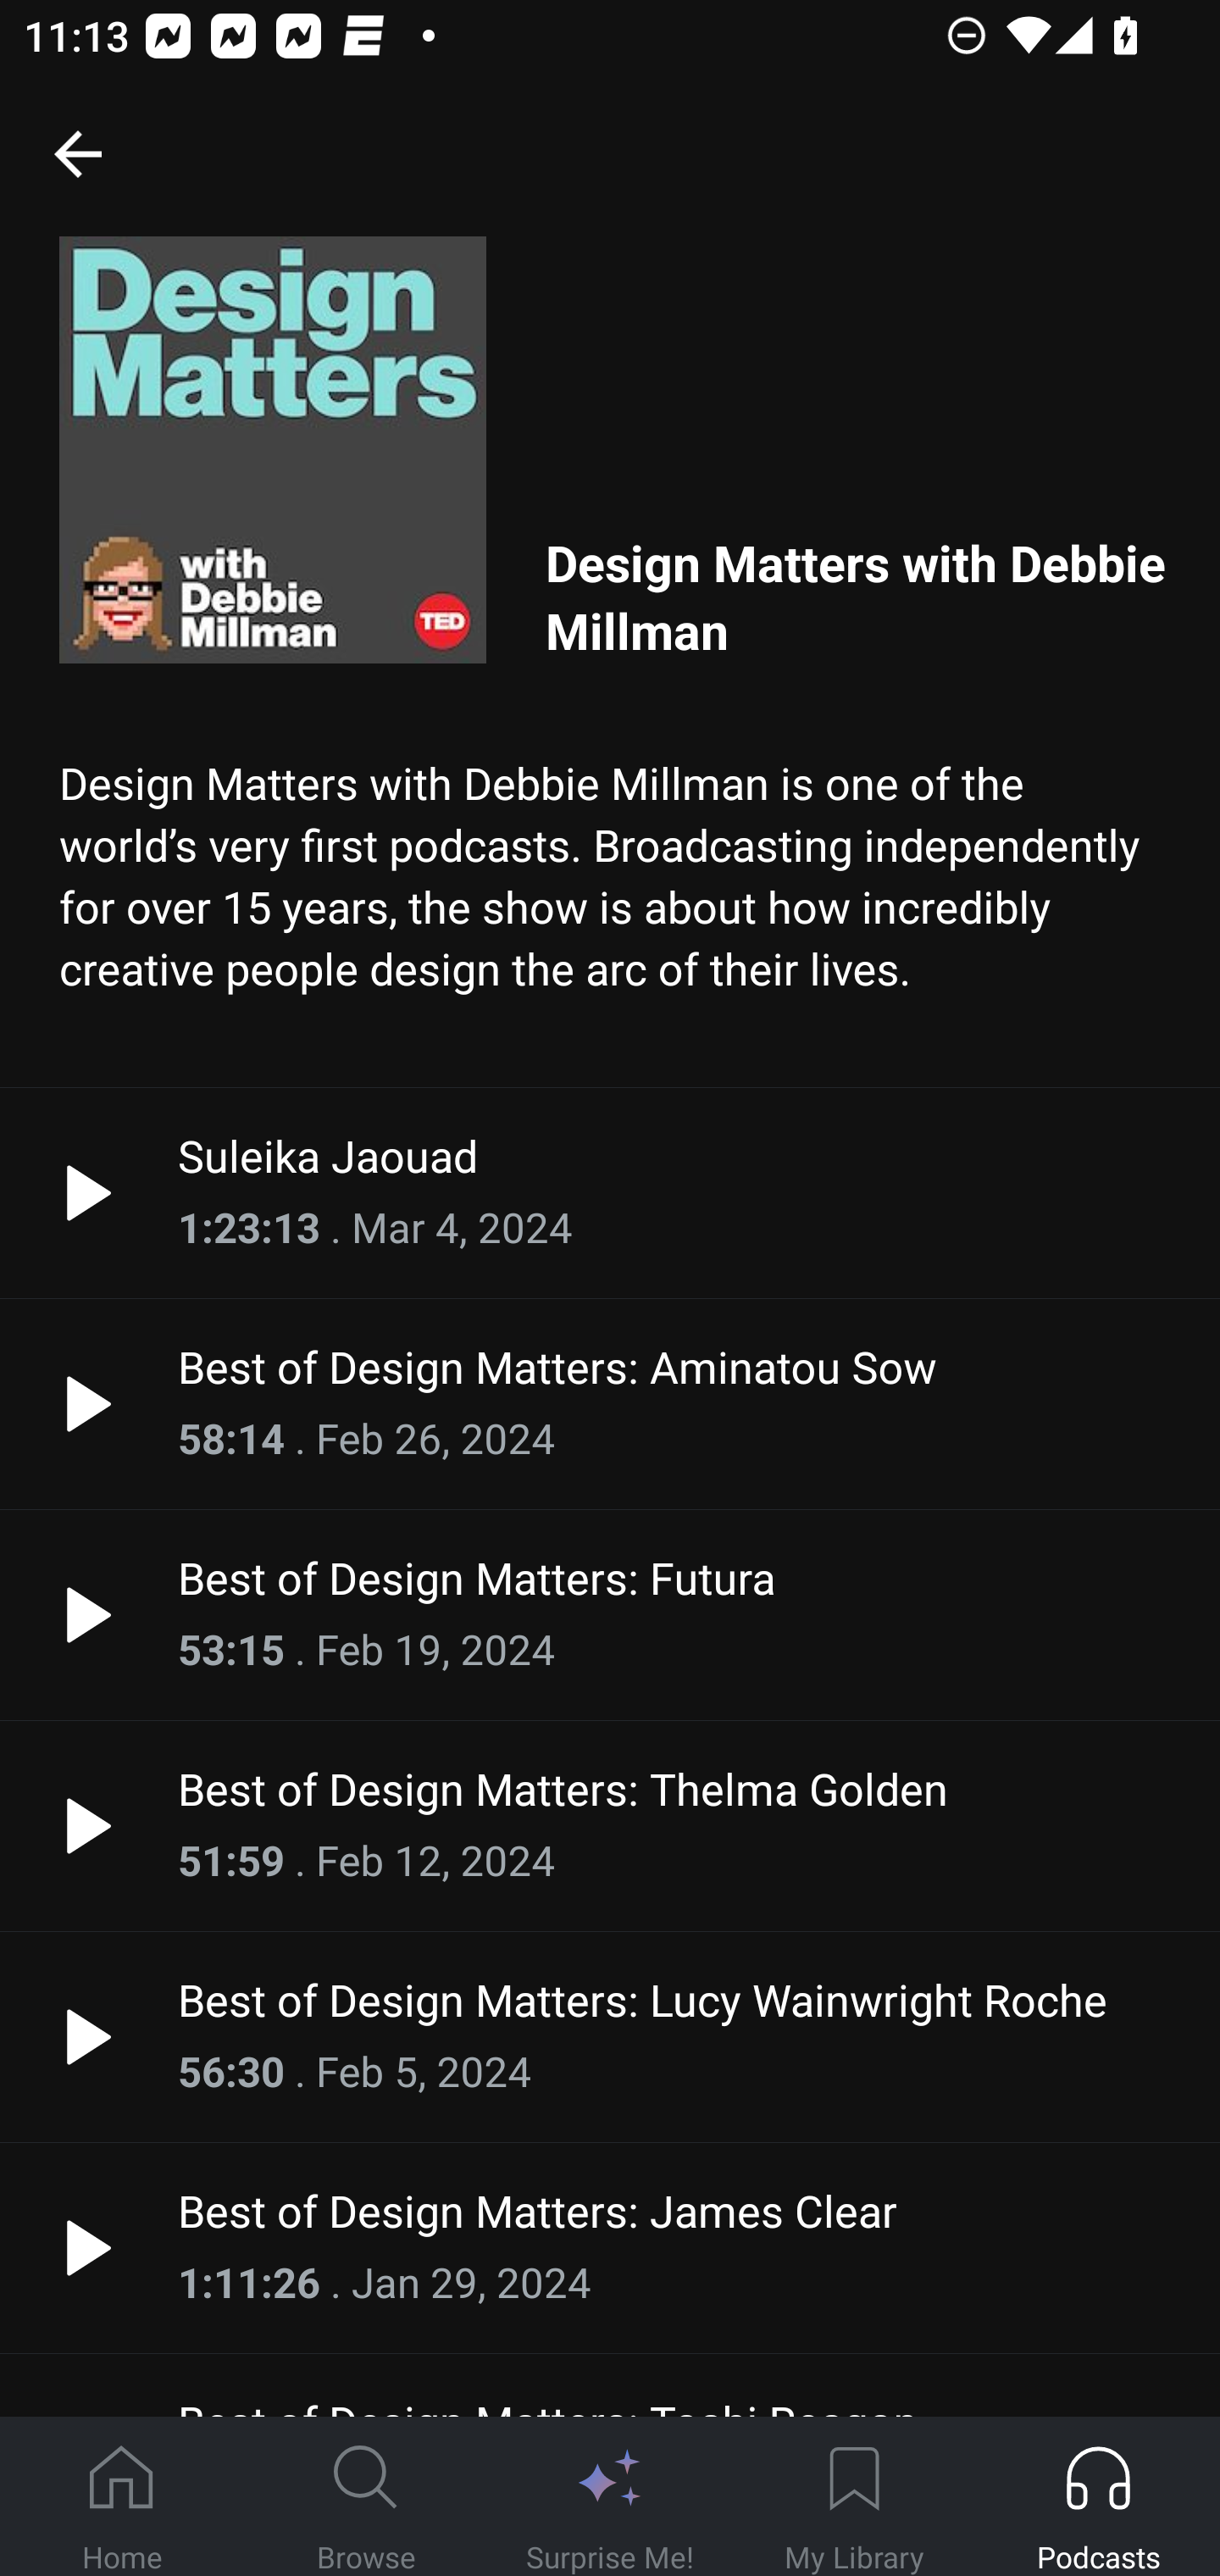 This screenshot has height=2576, width=1220. Describe the element at coordinates (122, 2497) in the screenshot. I see `Home` at that location.